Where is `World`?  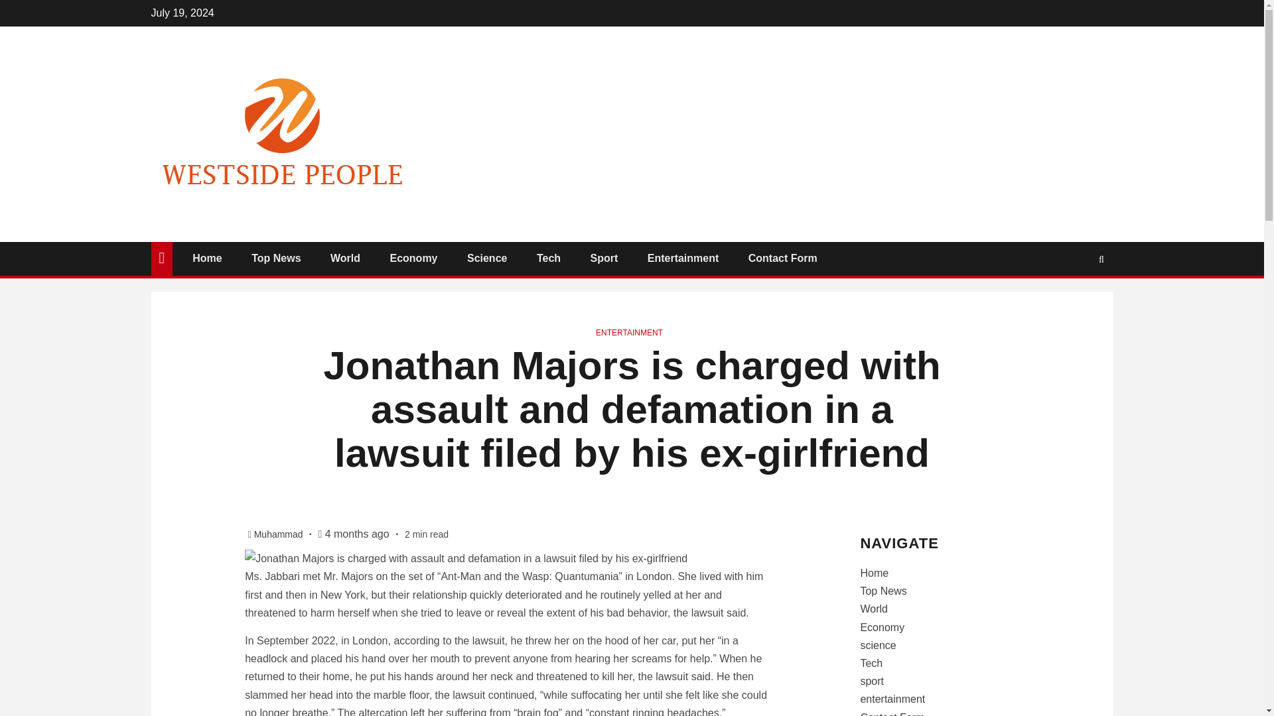
World is located at coordinates (345, 259).